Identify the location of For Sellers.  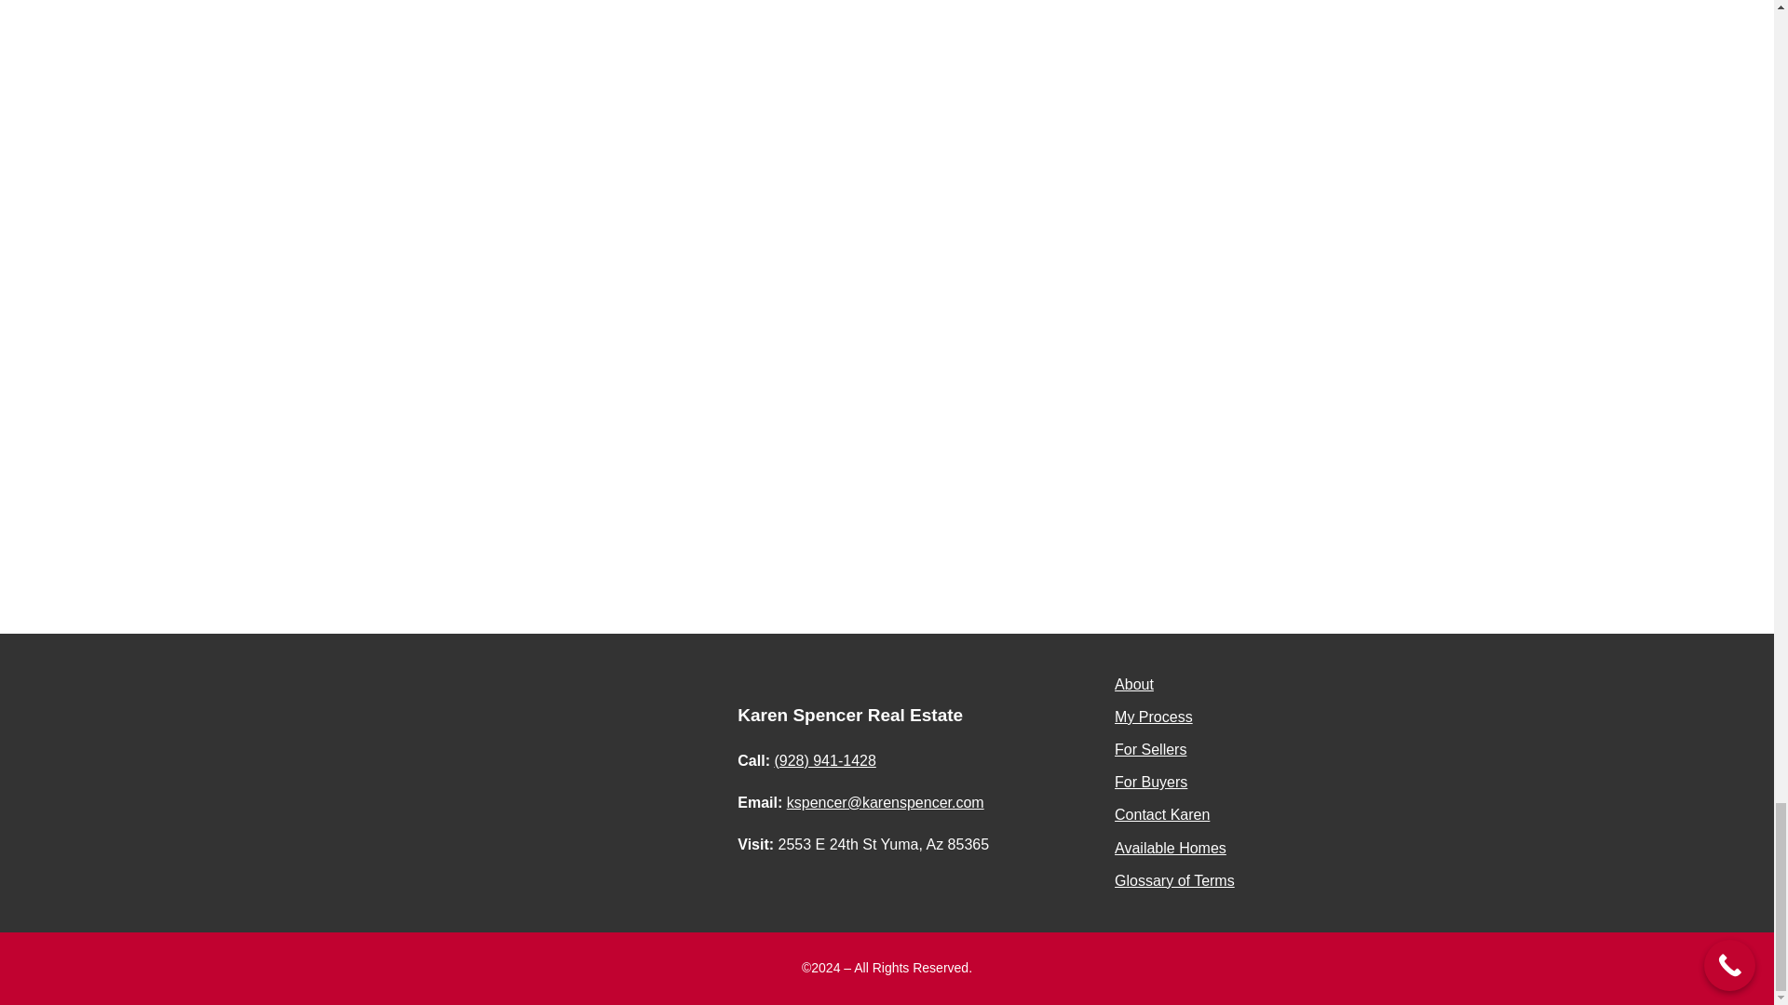
(1150, 750).